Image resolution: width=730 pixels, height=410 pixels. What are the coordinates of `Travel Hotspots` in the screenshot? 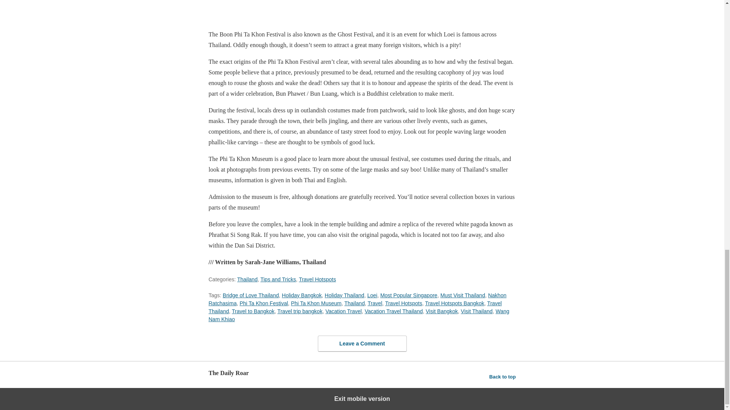 It's located at (404, 303).